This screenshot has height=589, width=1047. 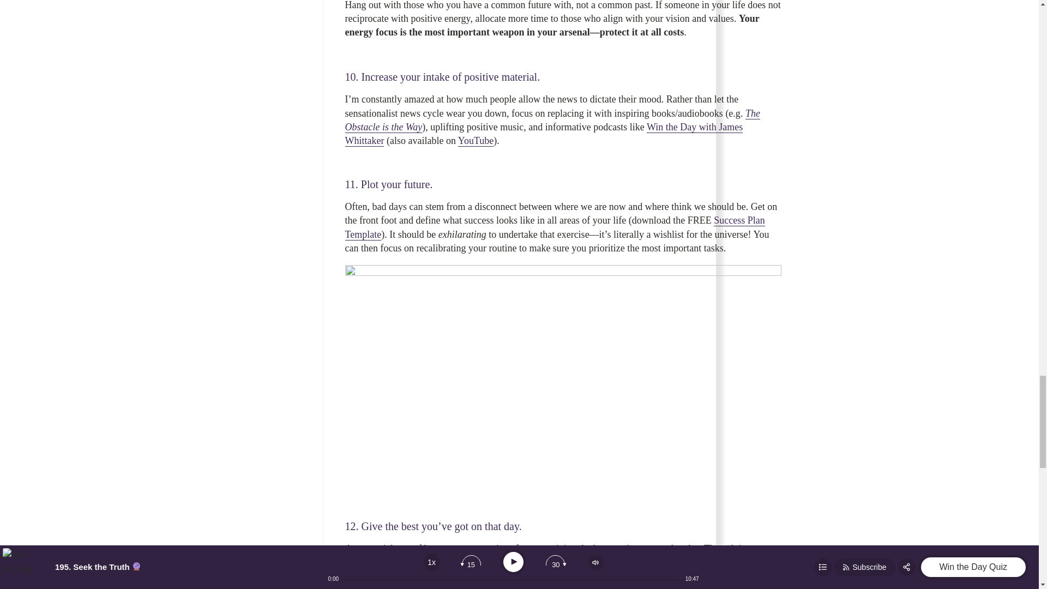 What do you see at coordinates (393, 562) in the screenshot?
I see `Alethea Boon` at bounding box center [393, 562].